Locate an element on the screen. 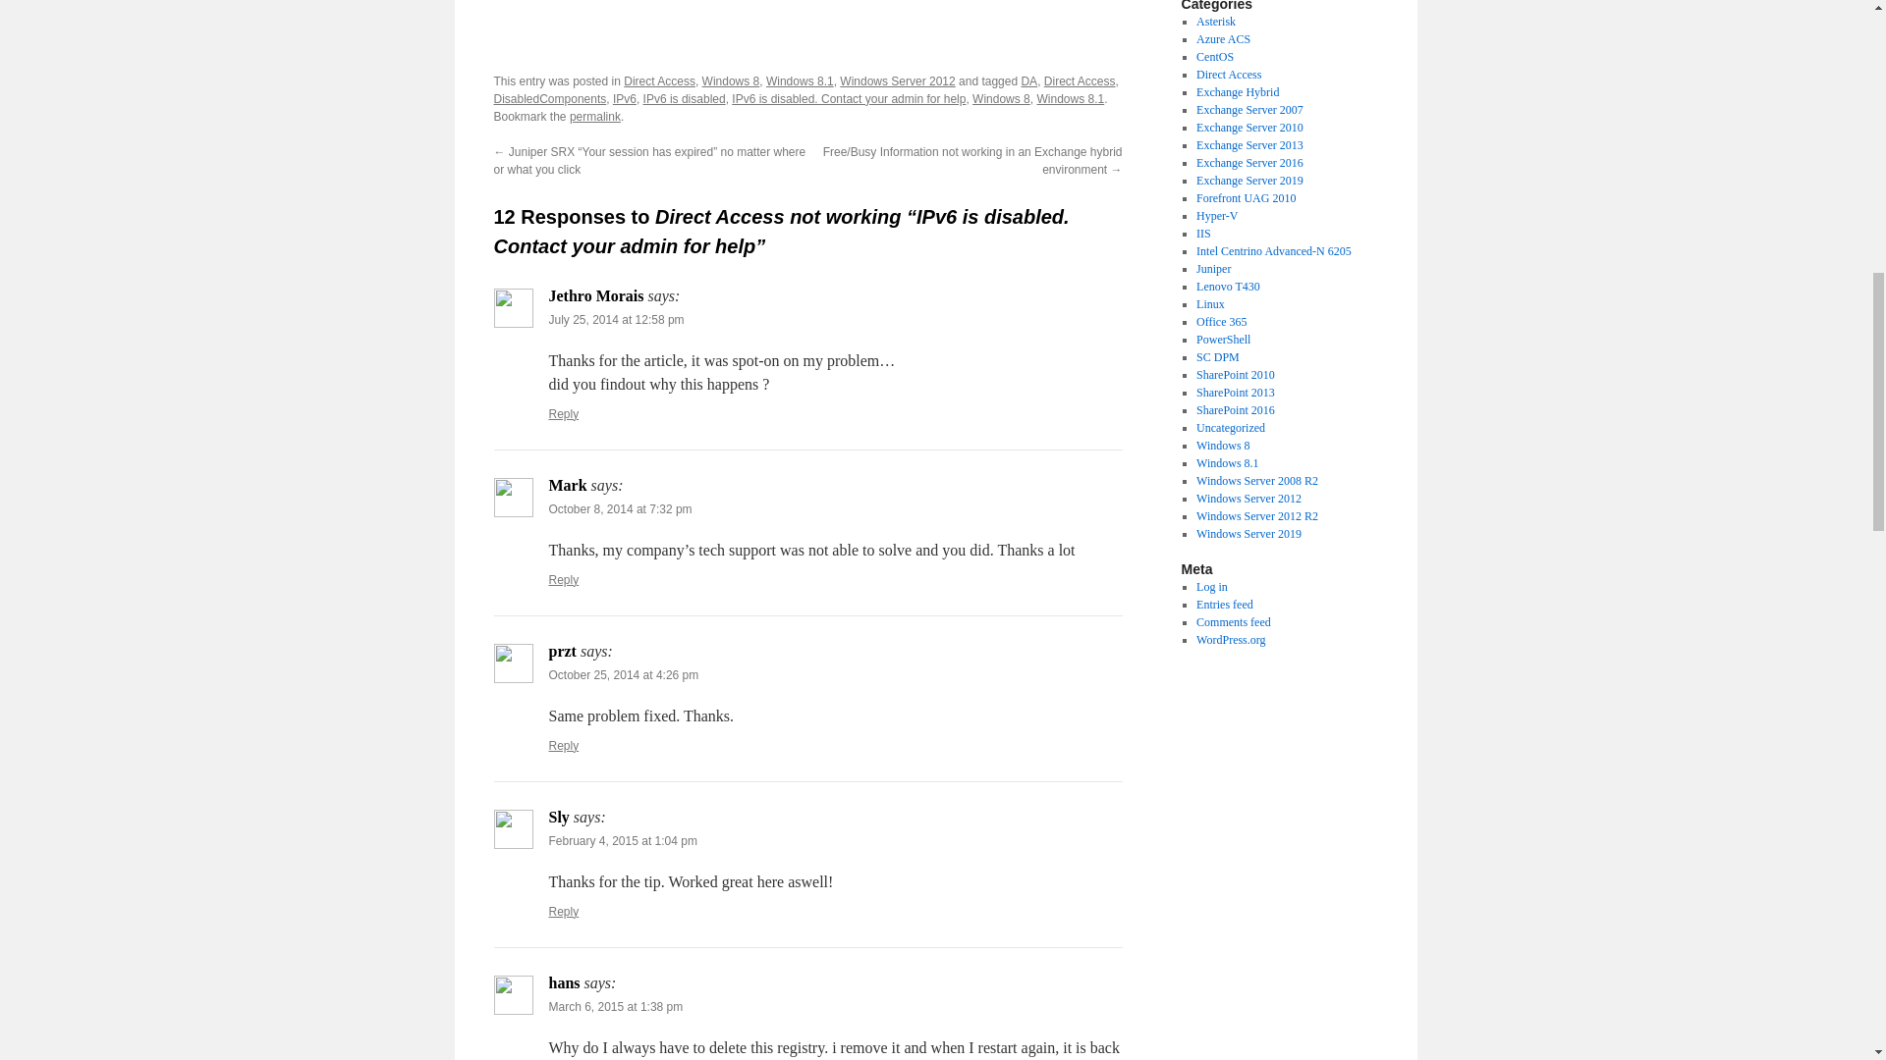  February 4, 2015 at 1:04 pm is located at coordinates (622, 840).